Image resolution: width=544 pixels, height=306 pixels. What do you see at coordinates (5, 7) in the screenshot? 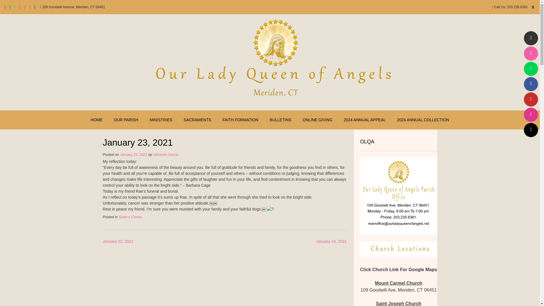
I see `Send Us an Email` at bounding box center [5, 7].